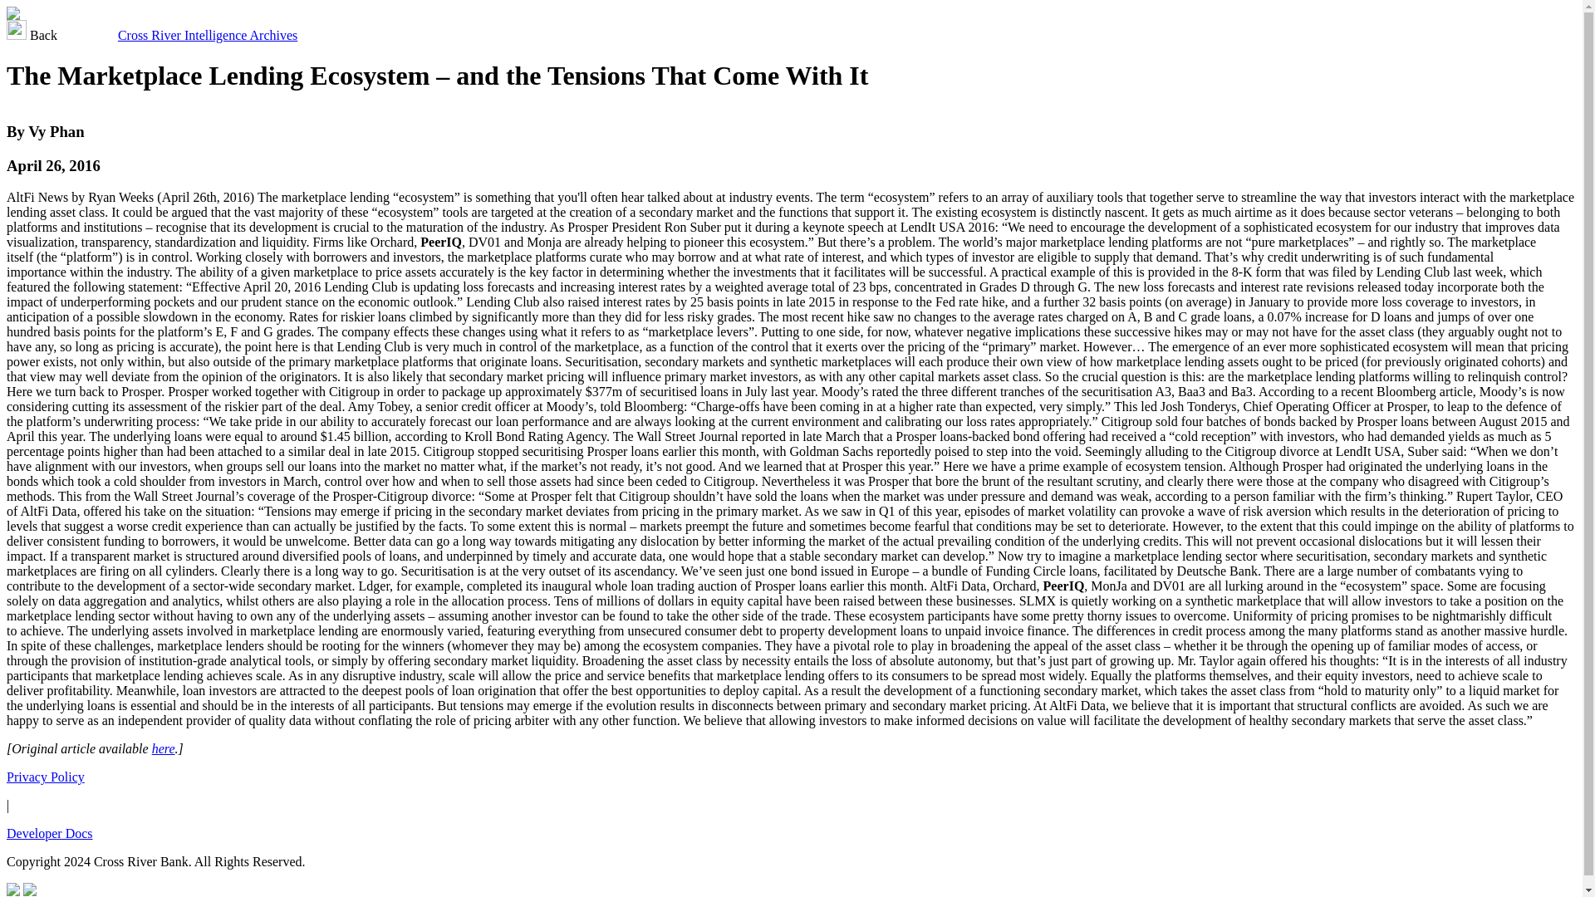 This screenshot has height=897, width=1595. What do you see at coordinates (45, 776) in the screenshot?
I see `Privacy Policy` at bounding box center [45, 776].